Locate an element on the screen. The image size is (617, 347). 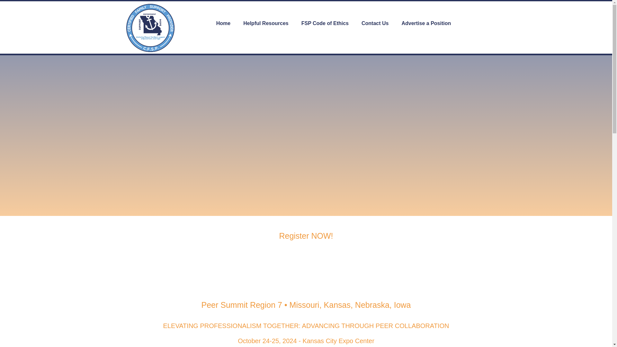
Home is located at coordinates (223, 23).